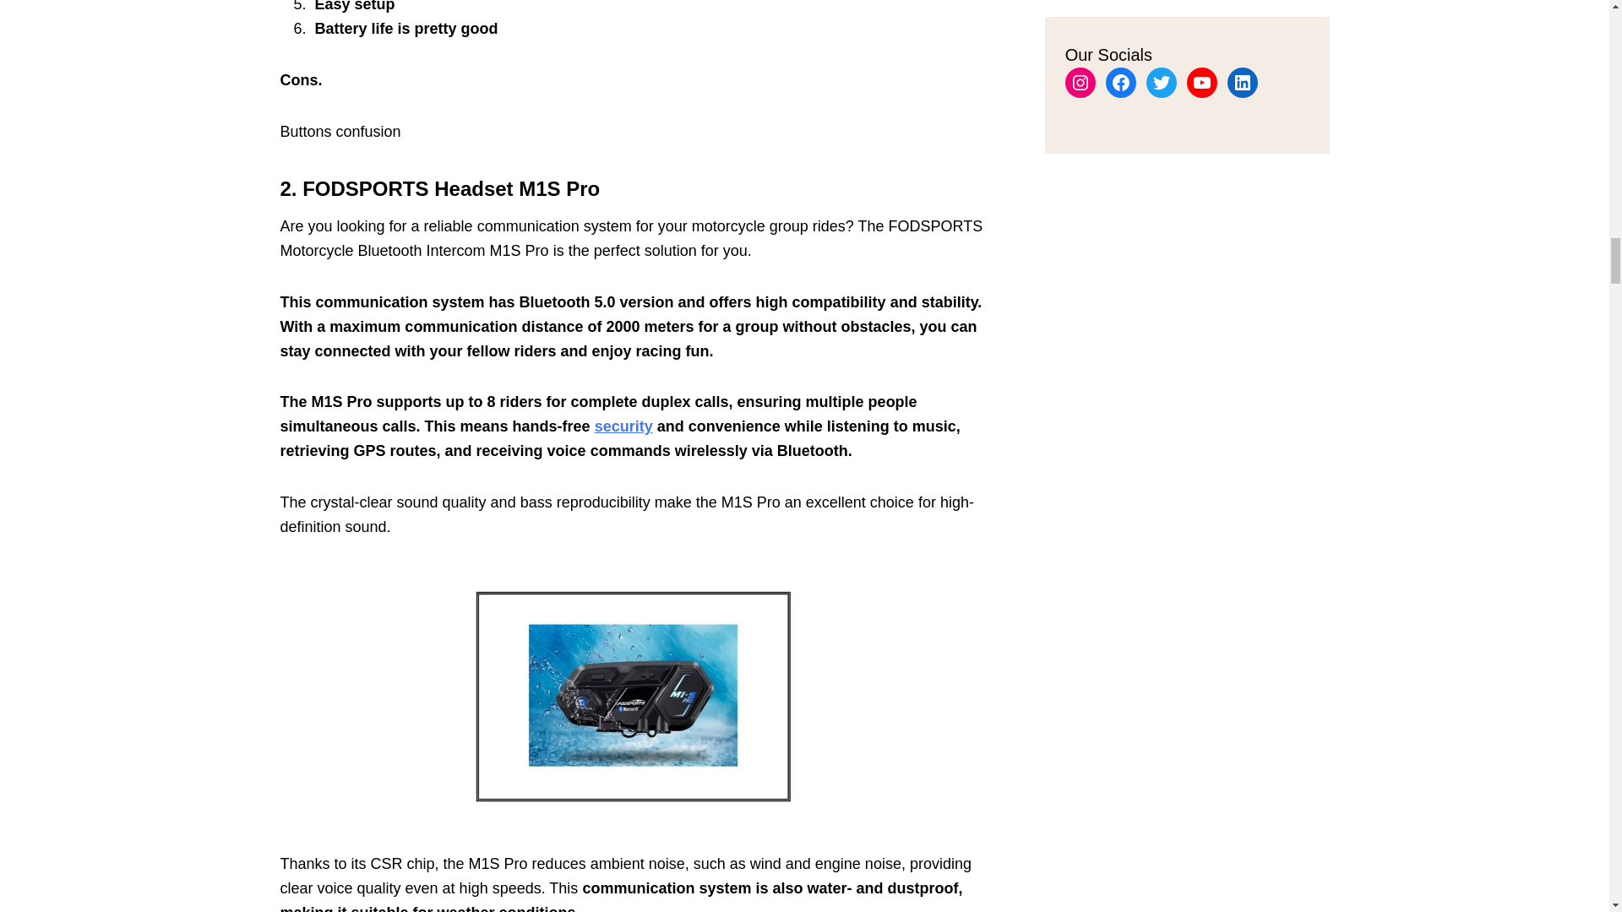 Image resolution: width=1622 pixels, height=912 pixels. Describe the element at coordinates (451, 187) in the screenshot. I see `FODSPORTS Headset M1S Pro` at that location.